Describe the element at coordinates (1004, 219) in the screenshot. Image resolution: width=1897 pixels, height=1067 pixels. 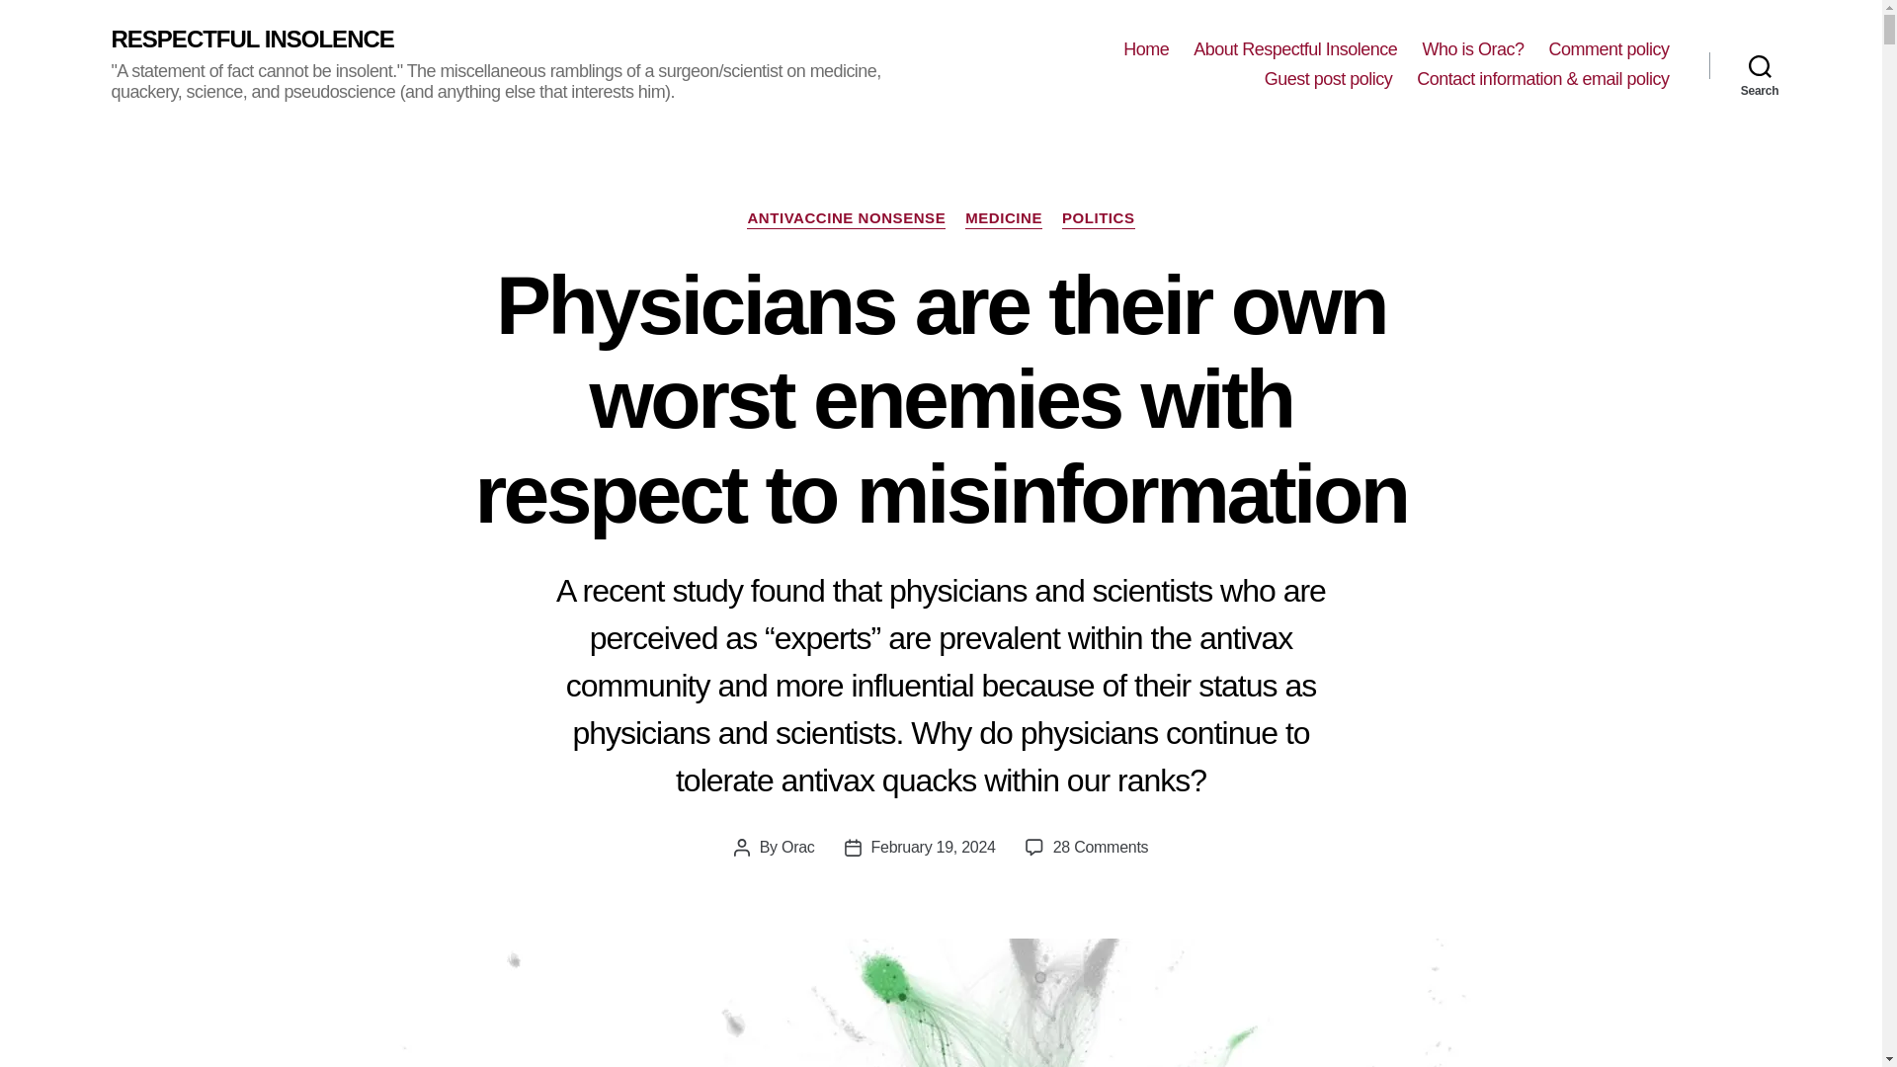
I see `MEDICINE` at that location.